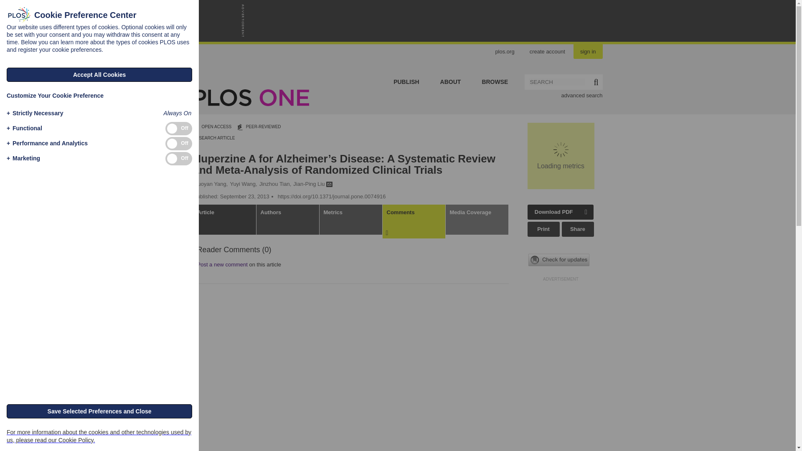  Describe the element at coordinates (243, 184) in the screenshot. I see `Yuyi Wang,` at that location.